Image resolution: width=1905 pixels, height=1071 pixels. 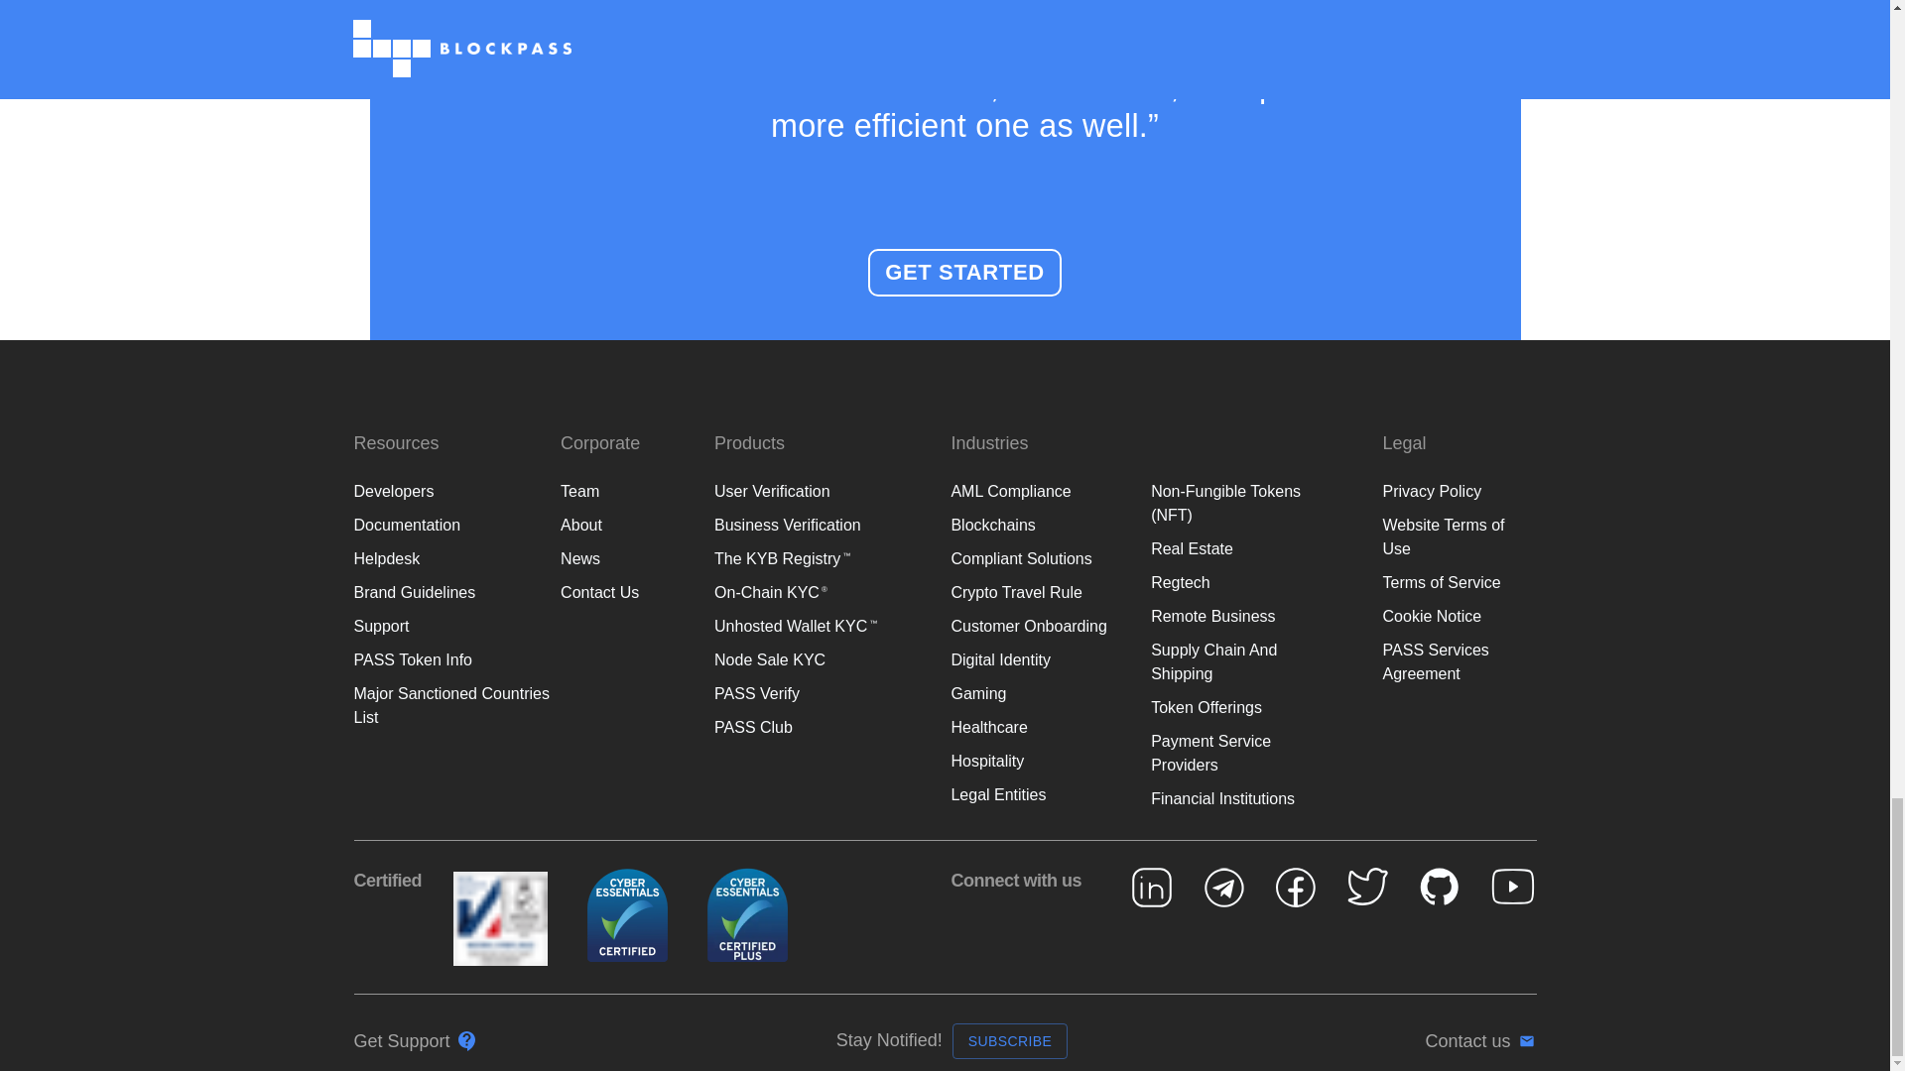 I want to click on GET STARTED, so click(x=964, y=210).